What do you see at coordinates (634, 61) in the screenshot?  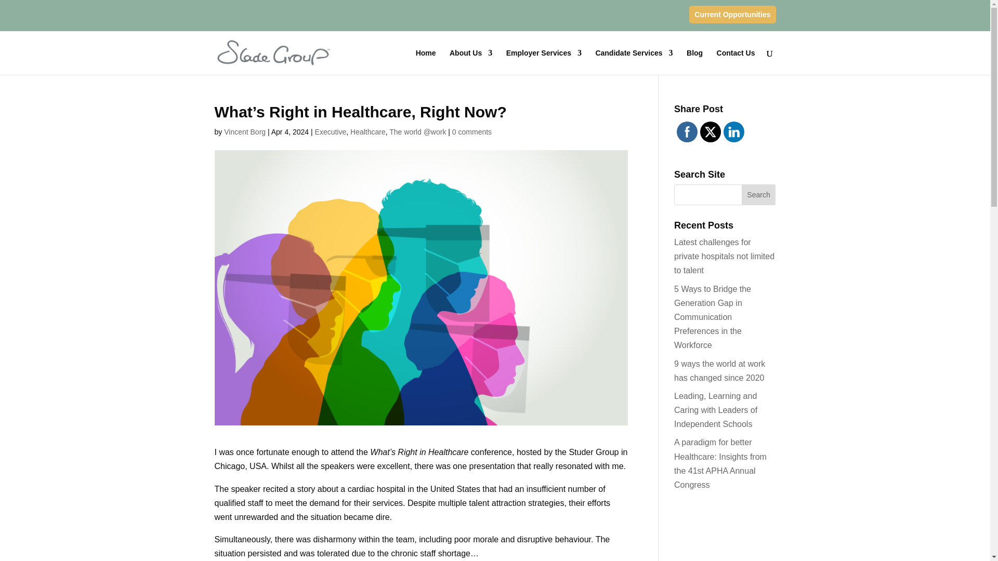 I see `Candidate Services` at bounding box center [634, 61].